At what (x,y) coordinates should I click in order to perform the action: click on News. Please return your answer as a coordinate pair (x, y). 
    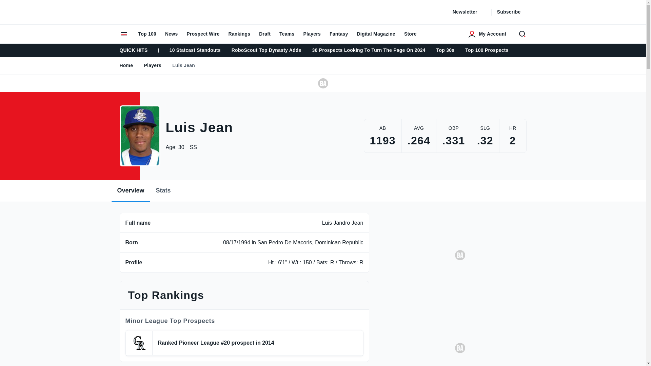
    Looking at the image, I should click on (172, 34).